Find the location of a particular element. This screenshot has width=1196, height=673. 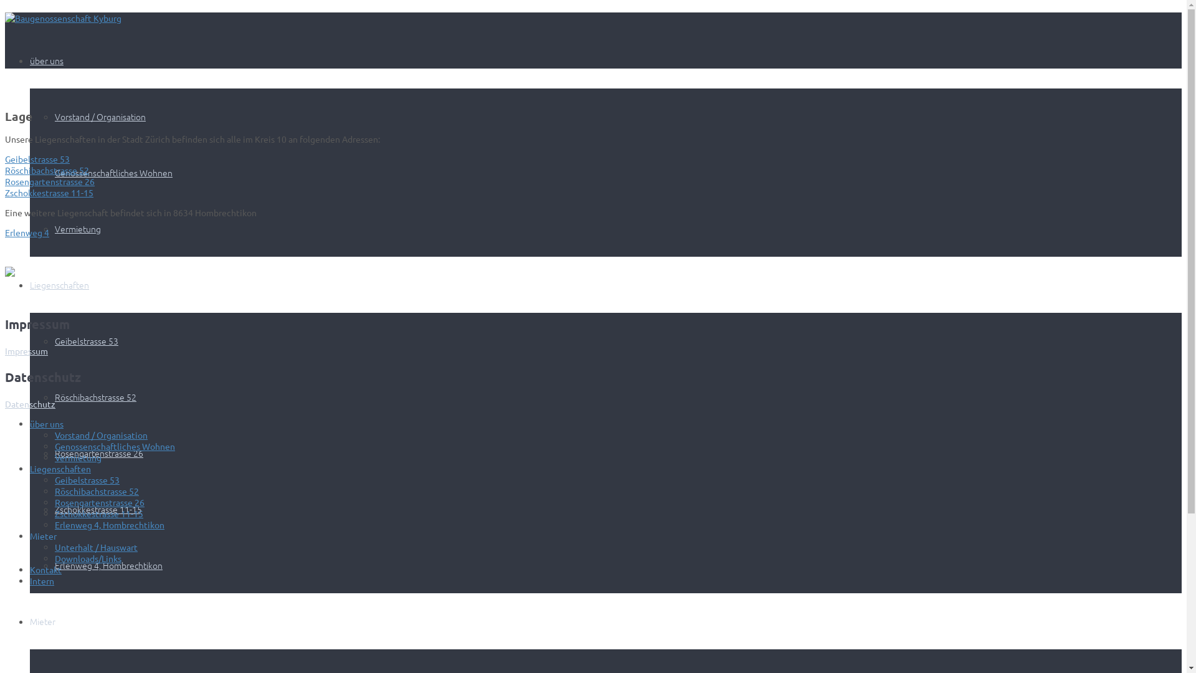

Erlenweg 4, Hombrechtikon is located at coordinates (110, 525).